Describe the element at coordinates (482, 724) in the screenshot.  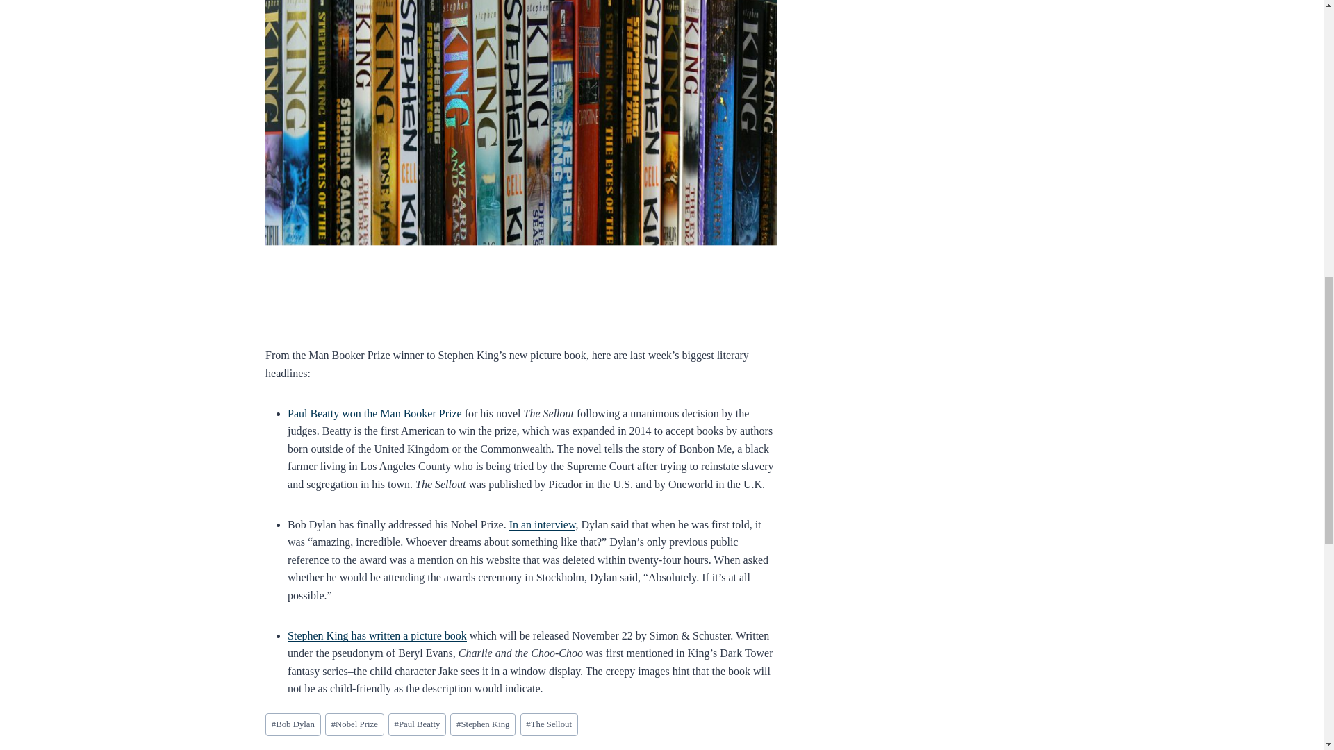
I see `Stephen King` at that location.